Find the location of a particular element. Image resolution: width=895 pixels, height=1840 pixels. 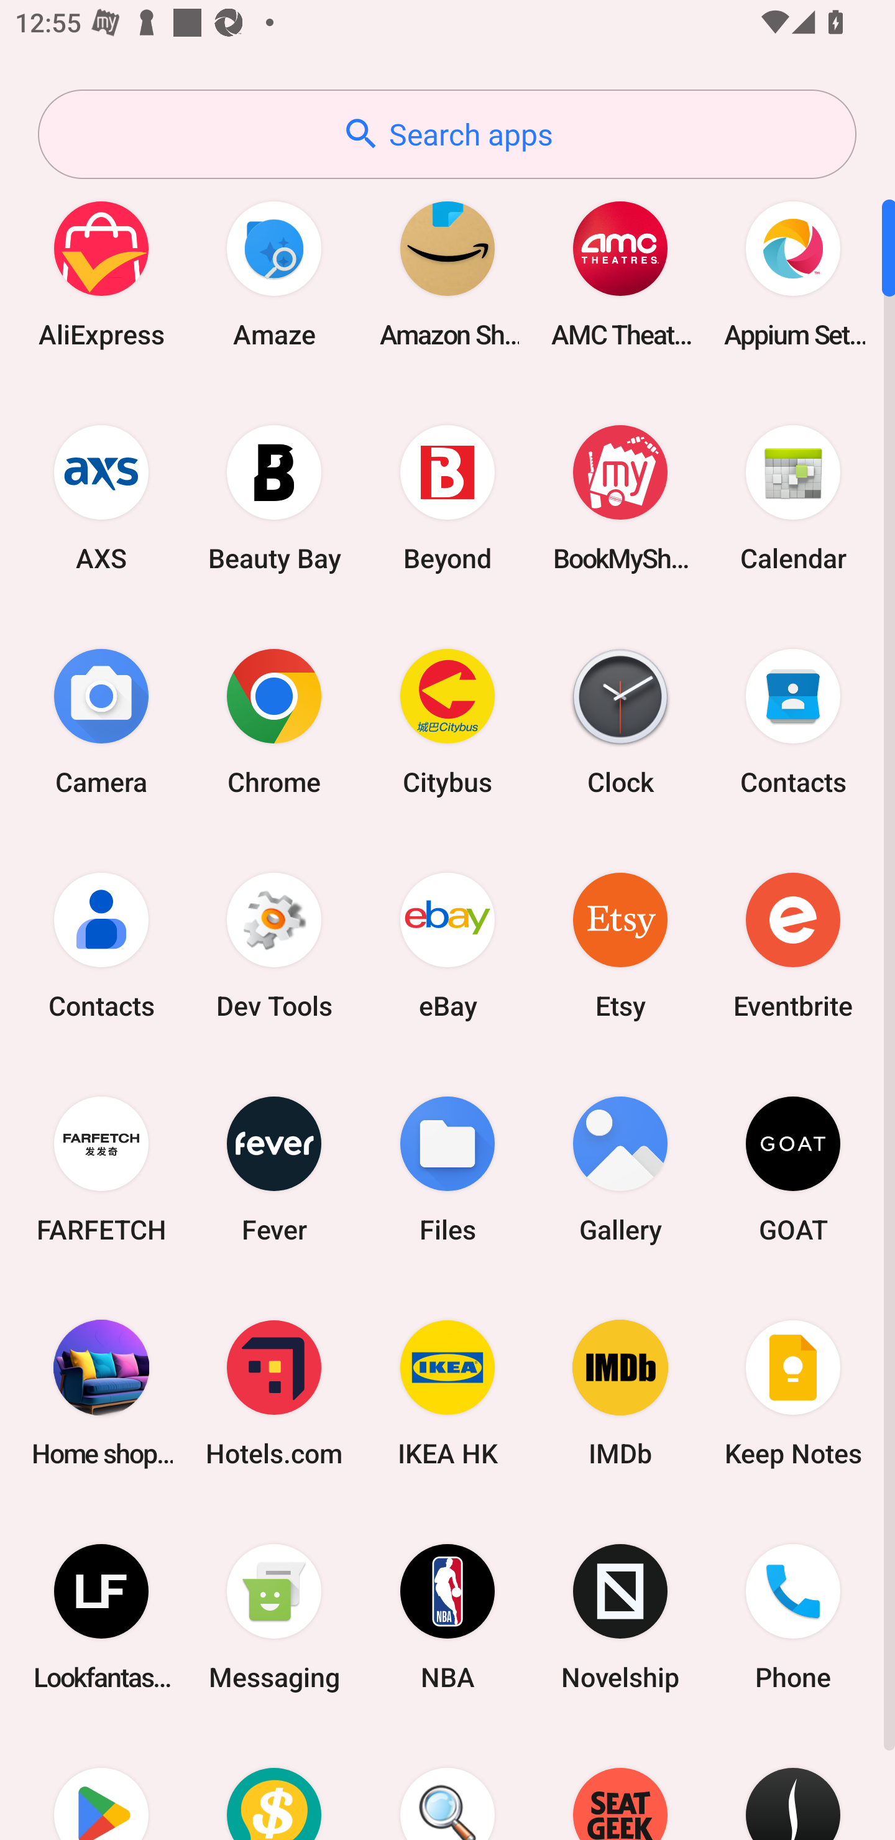

Chrome is located at coordinates (274, 721).